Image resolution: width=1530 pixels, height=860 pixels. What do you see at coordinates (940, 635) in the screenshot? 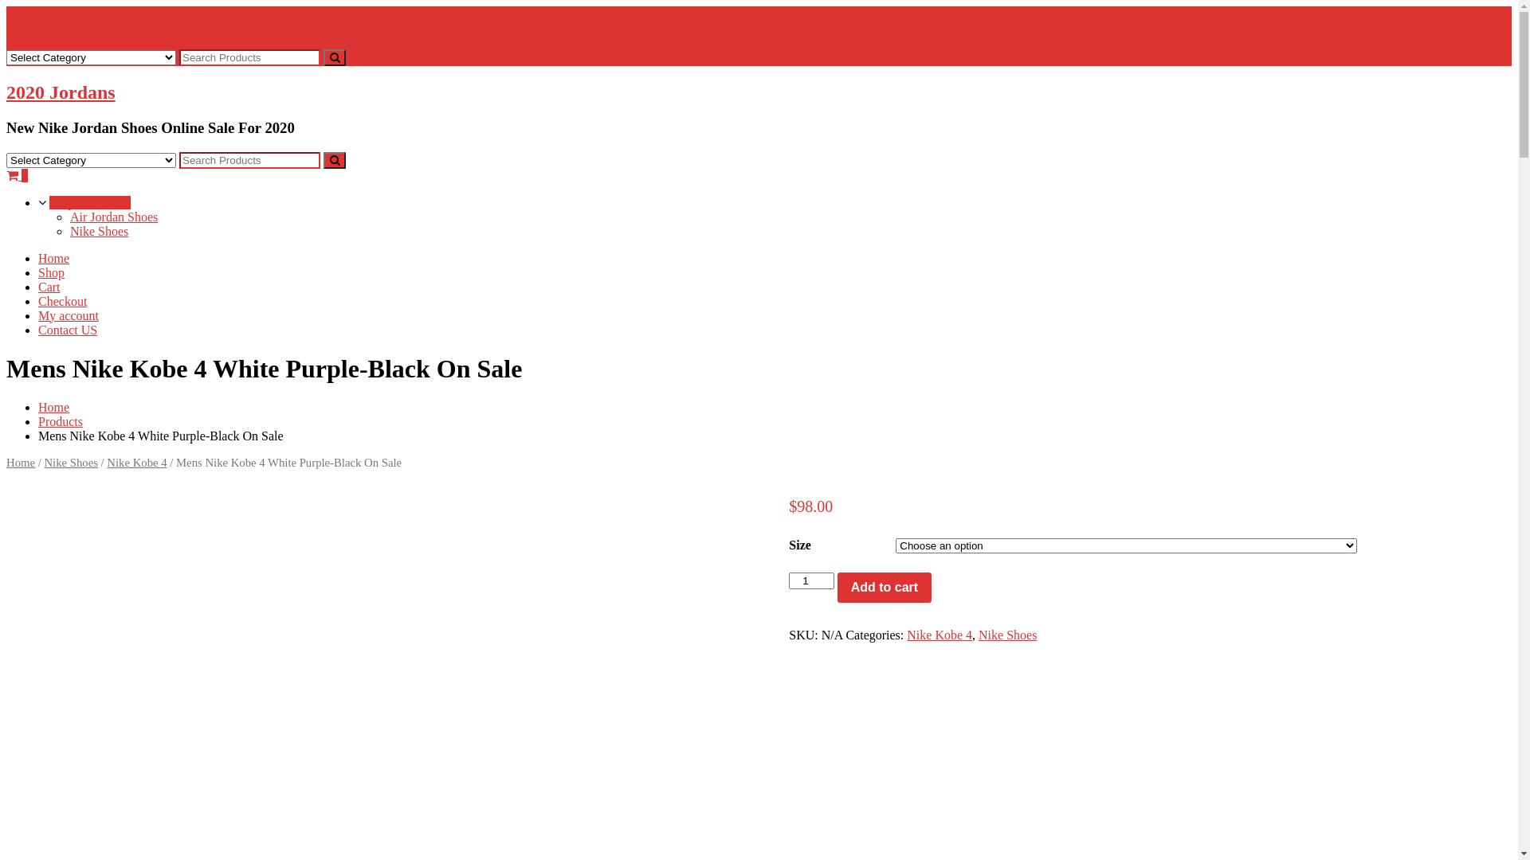
I see `Nike Kobe 4` at bounding box center [940, 635].